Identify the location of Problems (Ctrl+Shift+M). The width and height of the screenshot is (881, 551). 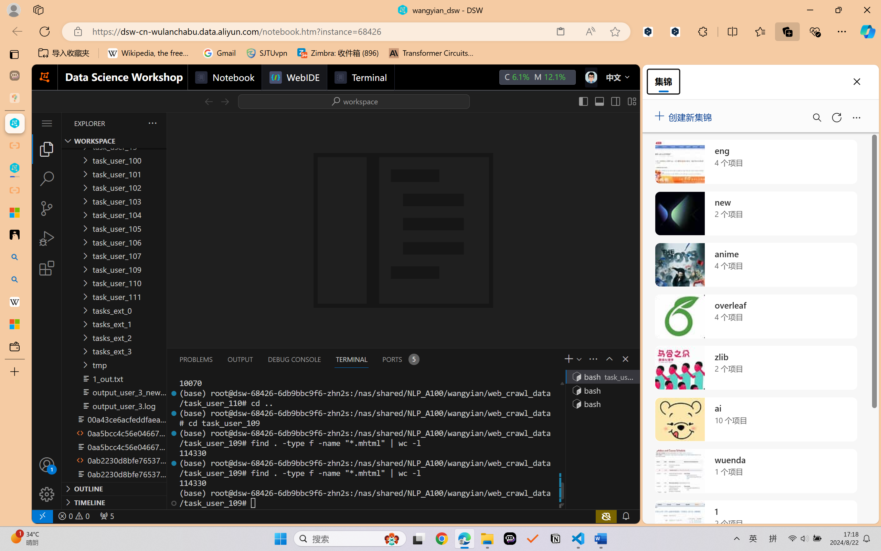
(196, 359).